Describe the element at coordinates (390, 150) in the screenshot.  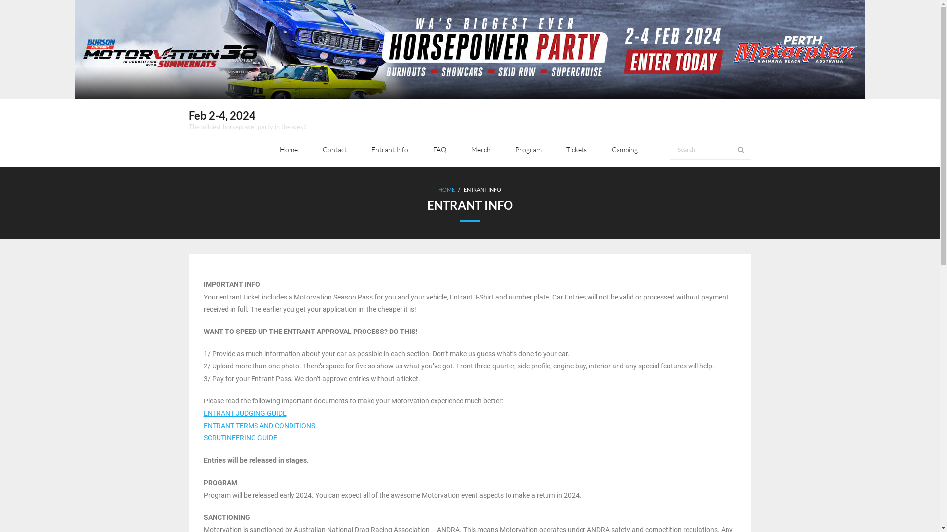
I see `Entrant Info` at that location.